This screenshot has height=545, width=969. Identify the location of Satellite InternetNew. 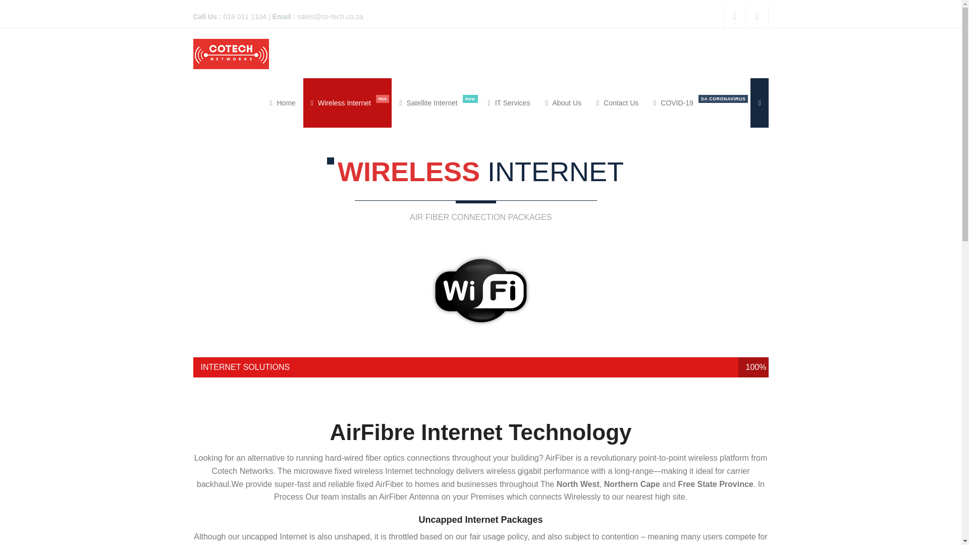
(435, 103).